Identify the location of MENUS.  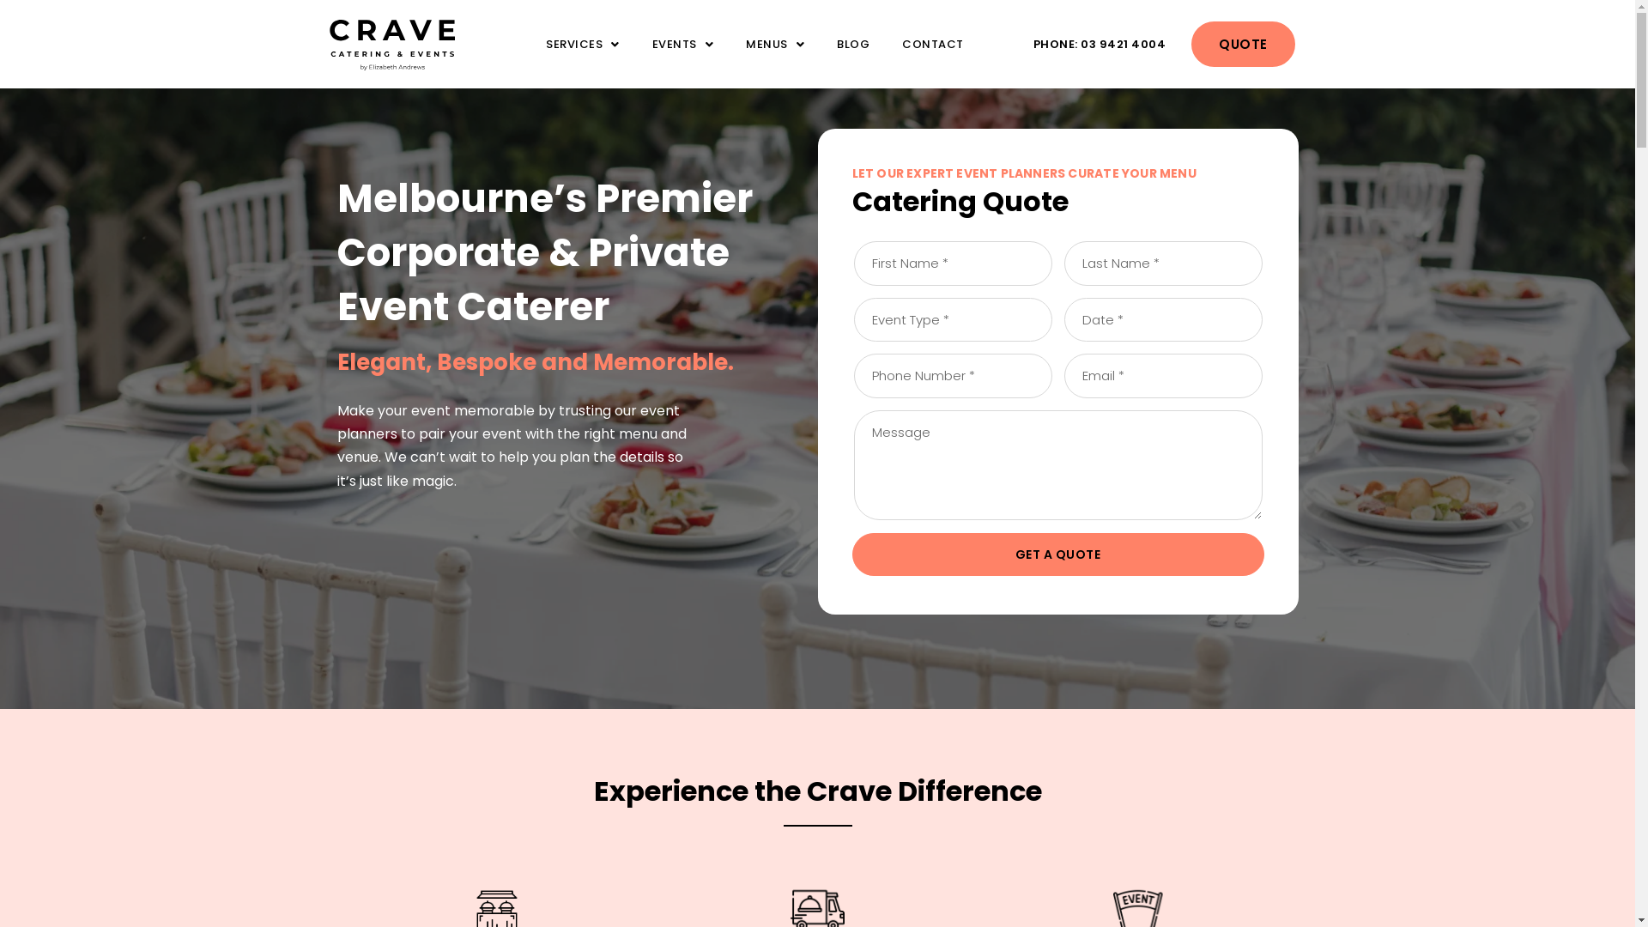
(775, 45).